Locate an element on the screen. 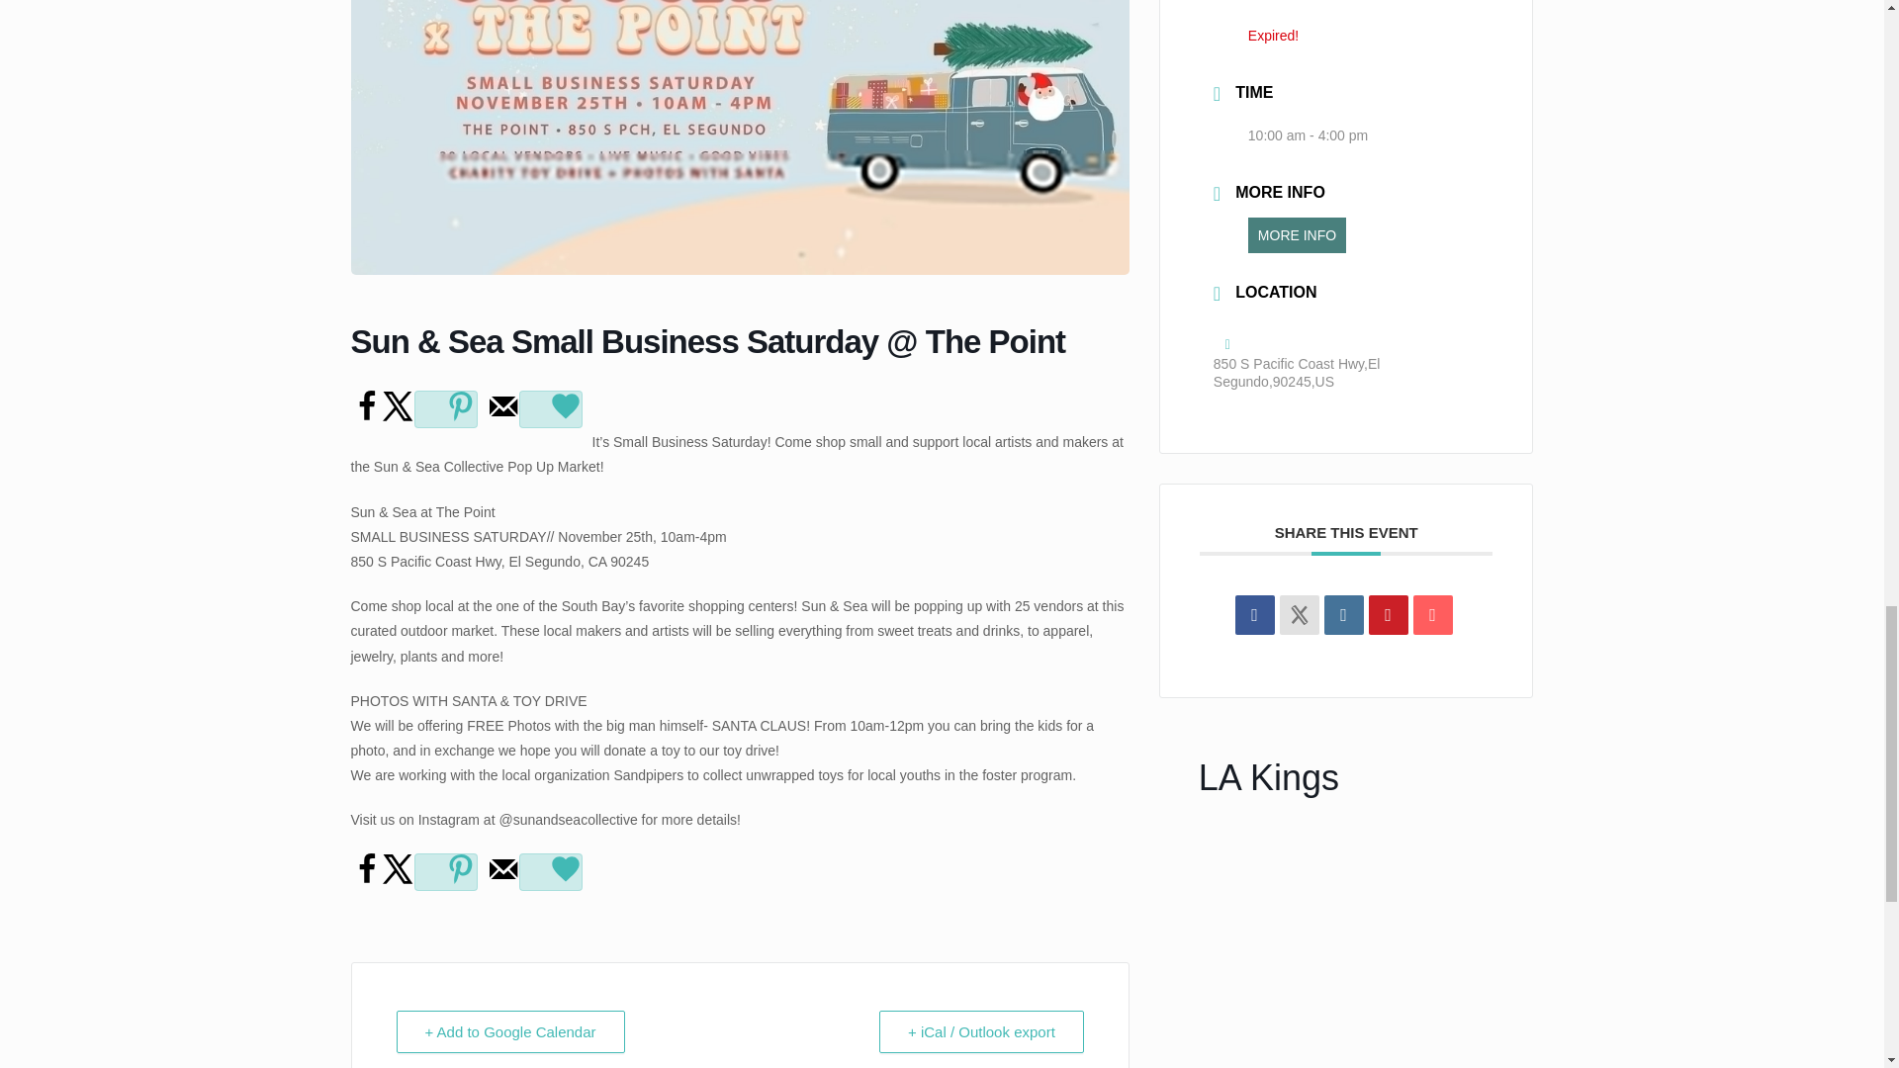 This screenshot has width=1899, height=1068. Save to Pinterest is located at coordinates (445, 871).